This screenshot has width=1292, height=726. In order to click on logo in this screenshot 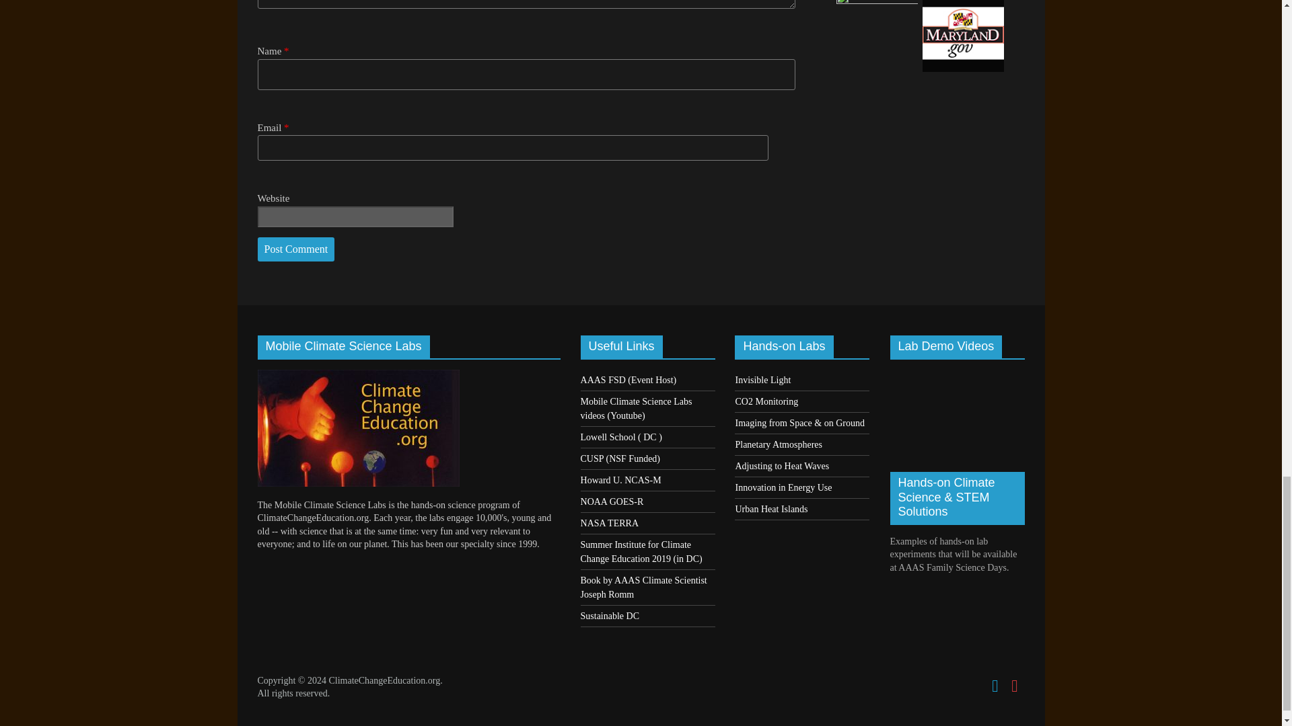, I will do `click(358, 376)`.